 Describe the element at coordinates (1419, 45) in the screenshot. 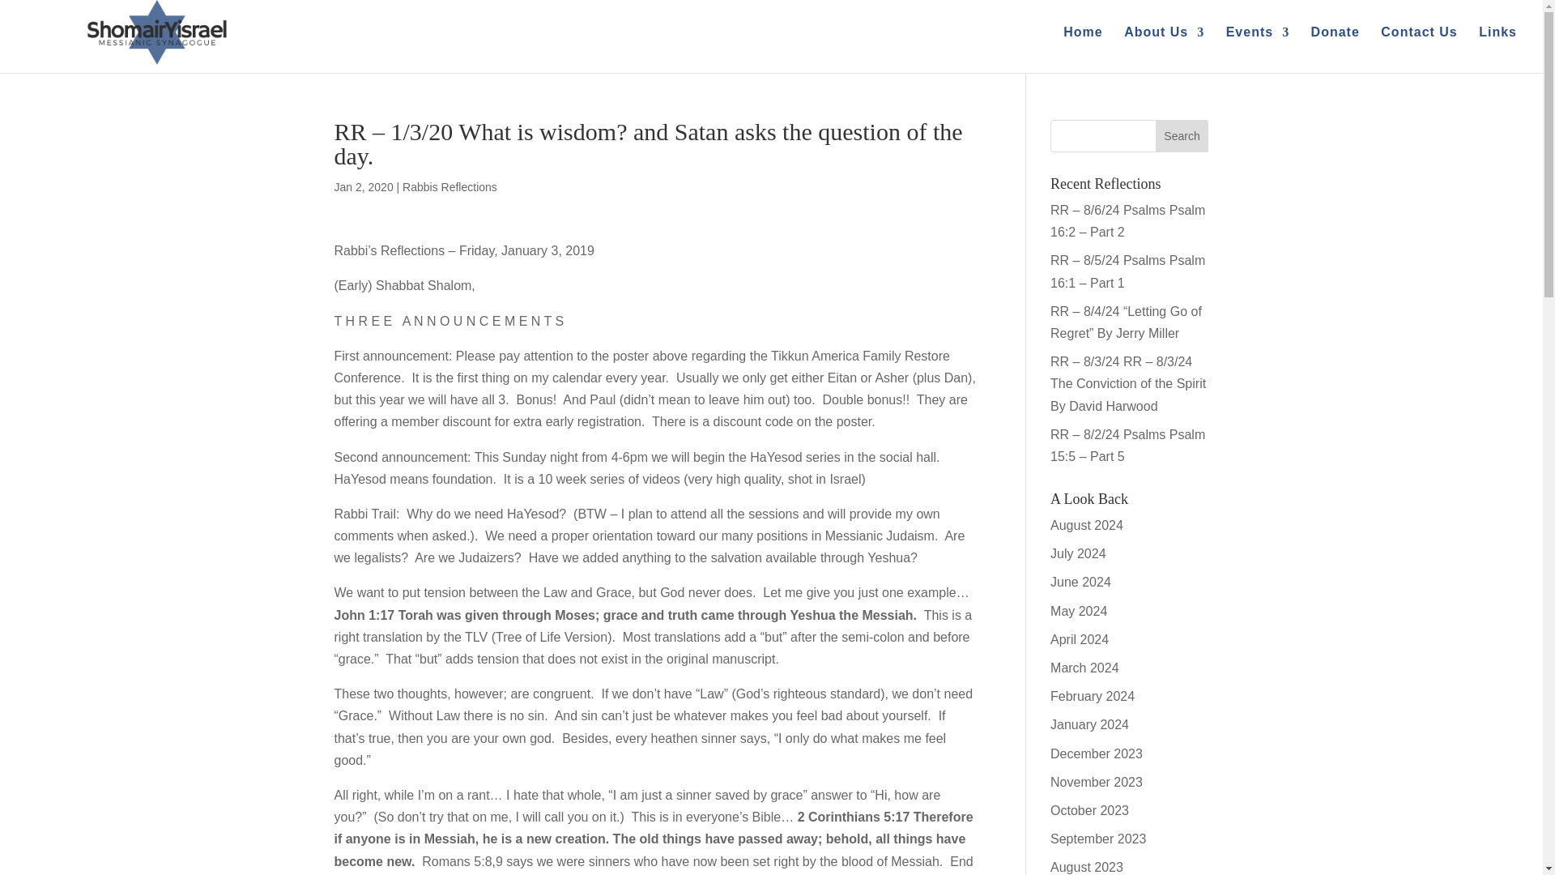

I see `Contact Us` at that location.